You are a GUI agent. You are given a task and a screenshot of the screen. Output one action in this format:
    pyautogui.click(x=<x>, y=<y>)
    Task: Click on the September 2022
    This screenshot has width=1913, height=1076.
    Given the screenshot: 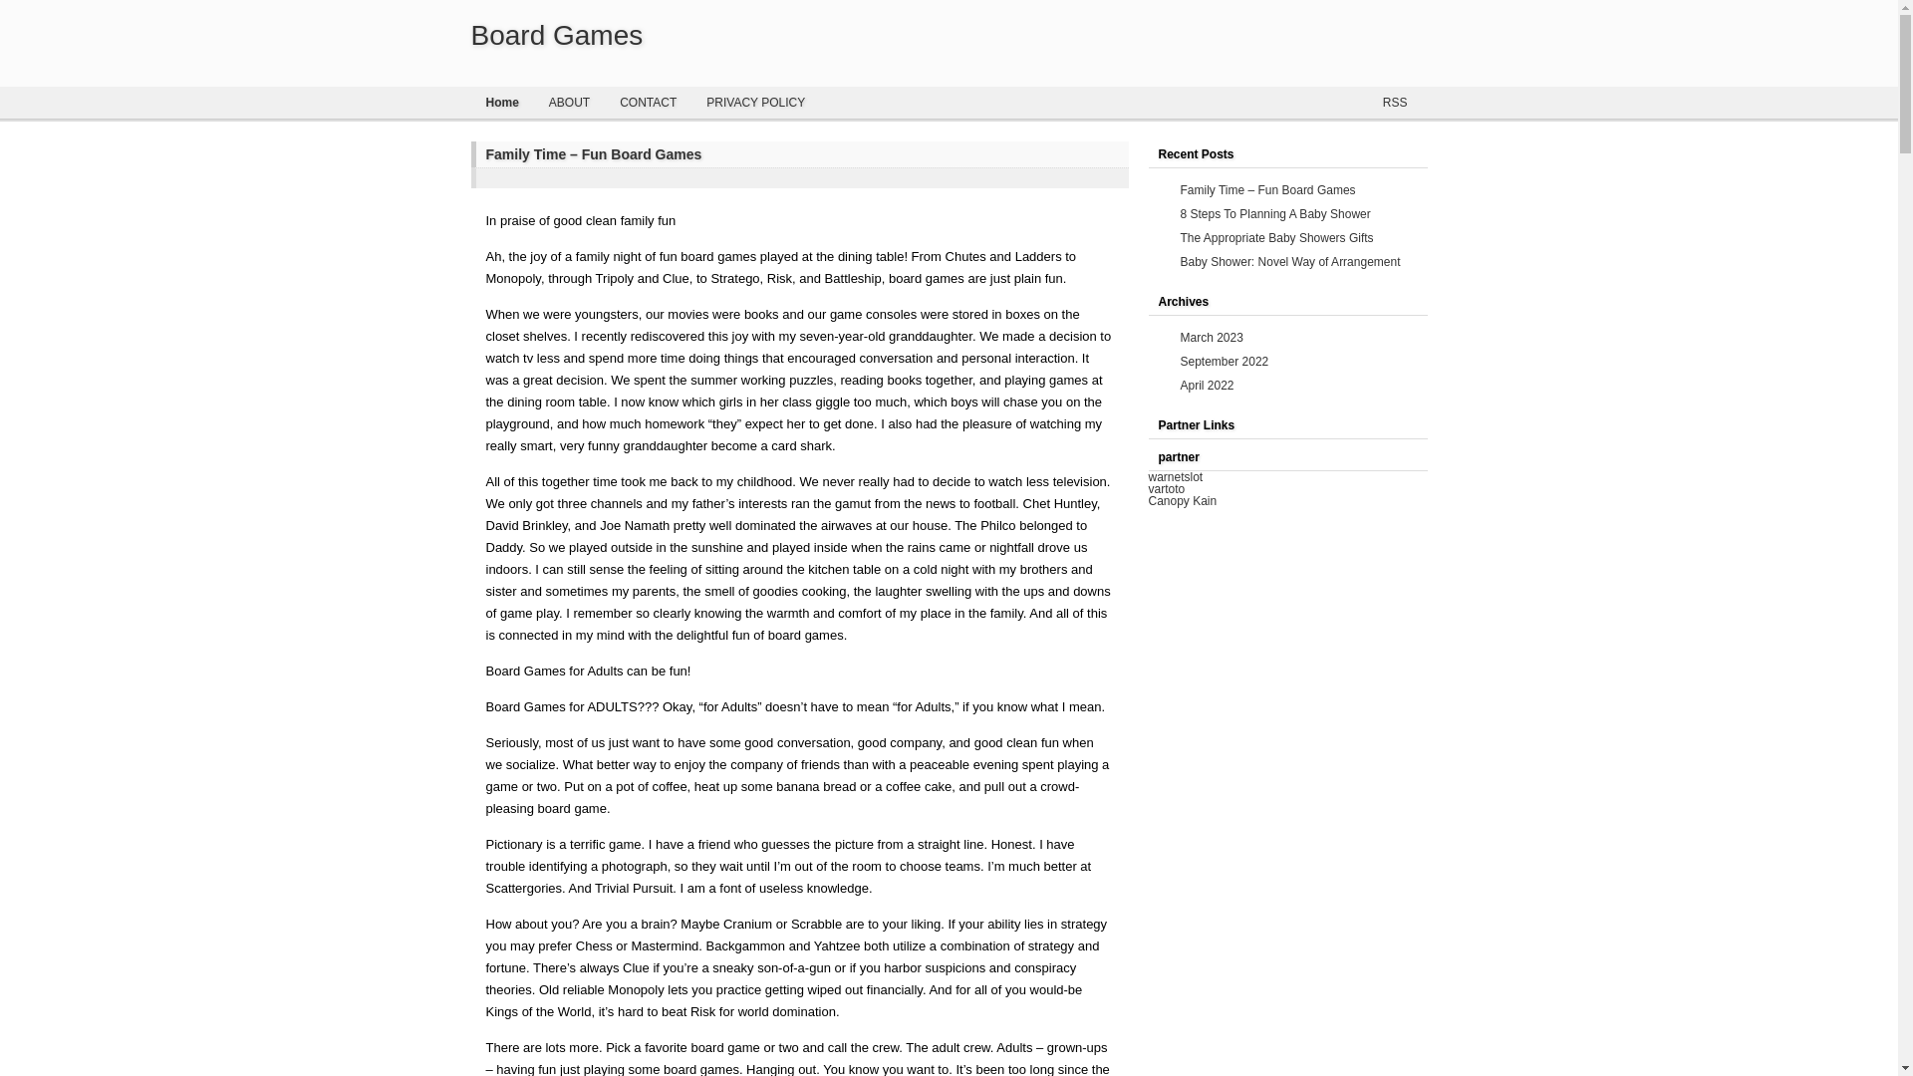 What is the action you would take?
    pyautogui.click(x=1224, y=362)
    